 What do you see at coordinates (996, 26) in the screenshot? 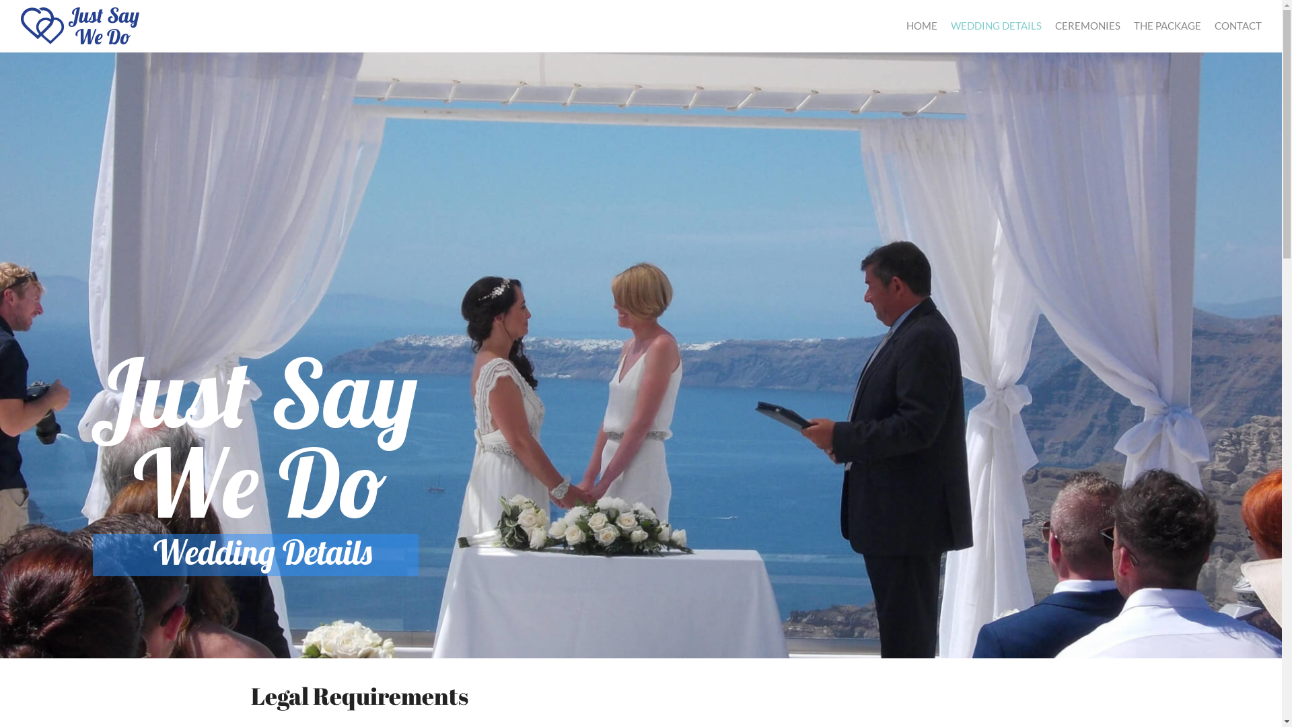
I see `WEDDING DETAILS` at bounding box center [996, 26].